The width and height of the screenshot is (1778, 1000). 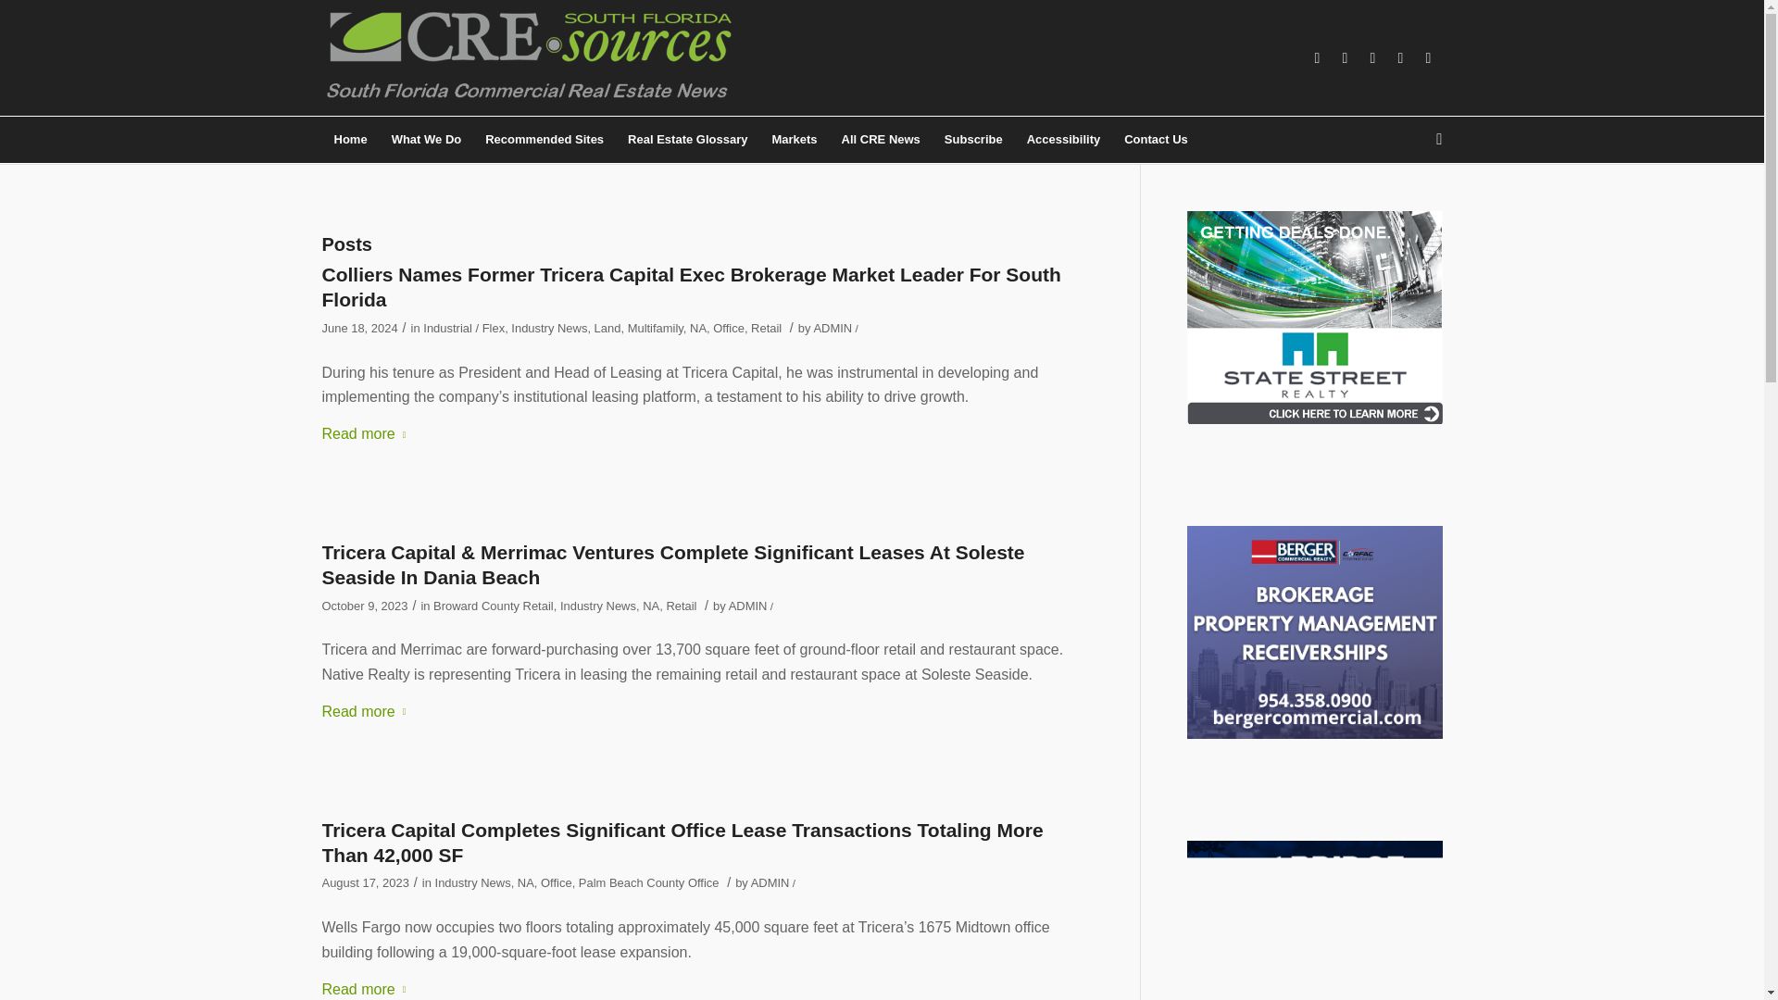 What do you see at coordinates (687, 140) in the screenshot?
I see `Real Estate Glossary` at bounding box center [687, 140].